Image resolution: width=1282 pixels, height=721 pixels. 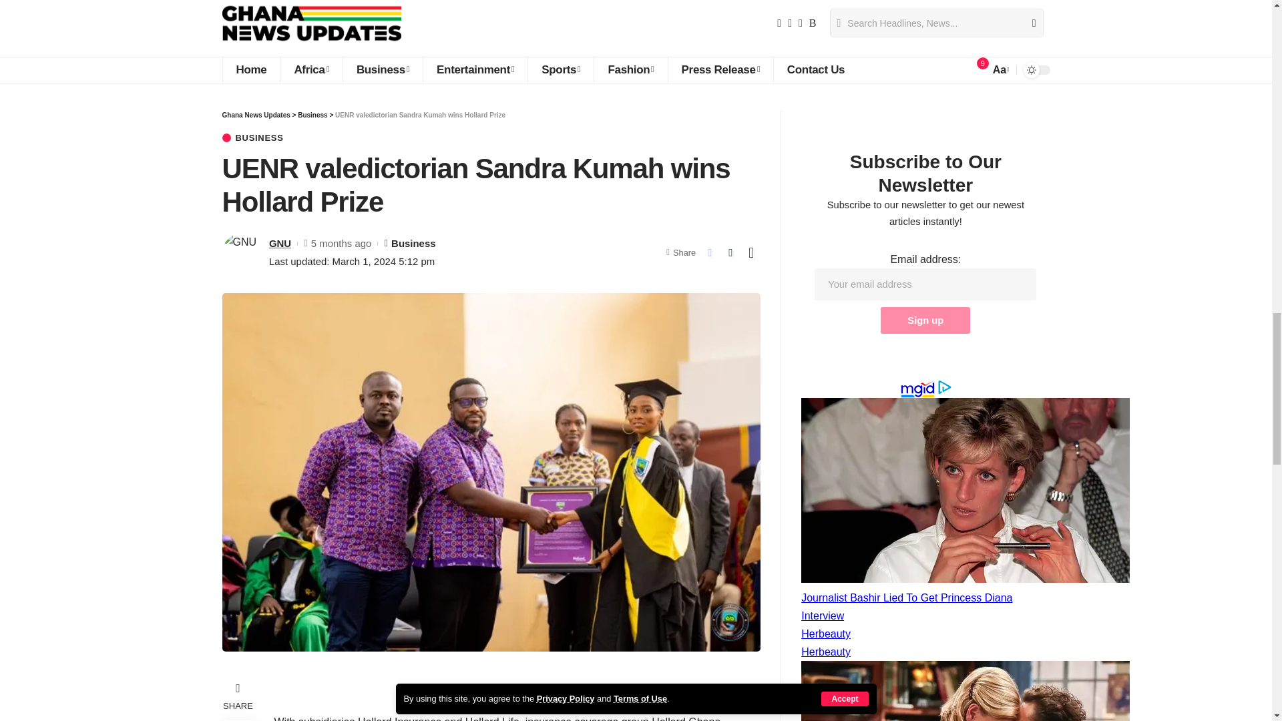 I want to click on Sign up, so click(x=925, y=320).